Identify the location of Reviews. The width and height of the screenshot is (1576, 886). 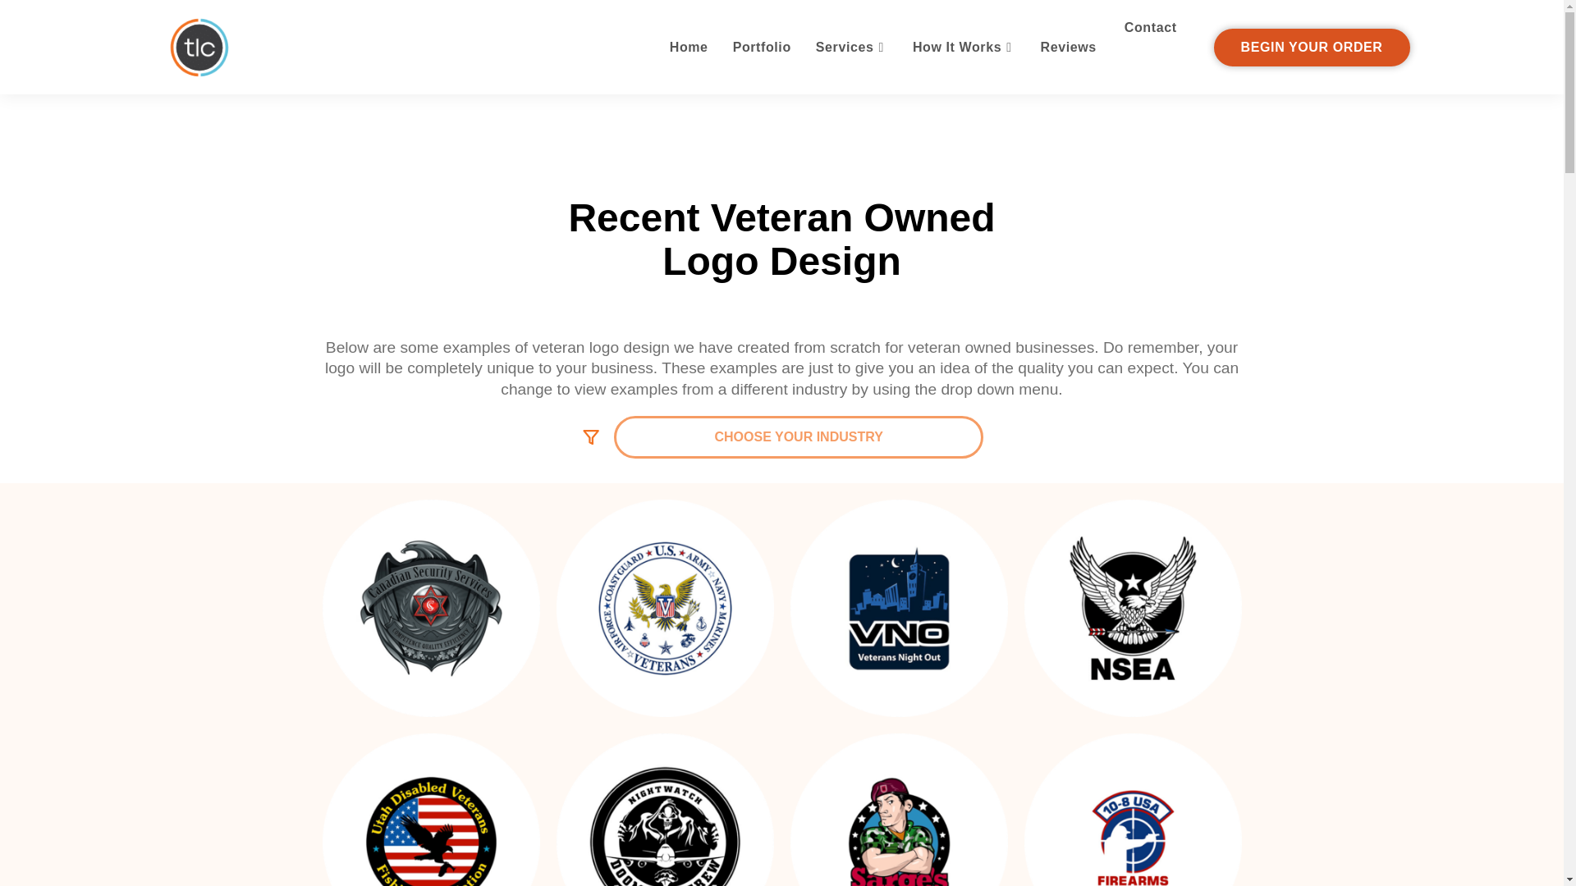
(1069, 46).